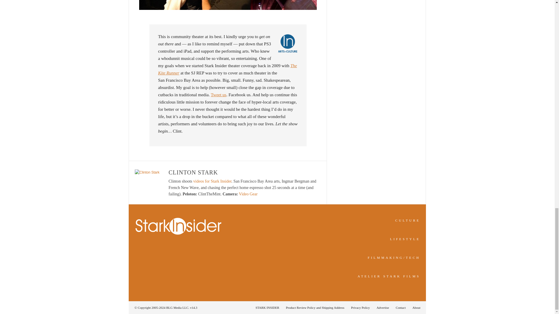 The height and width of the screenshot is (314, 559). Describe the element at coordinates (315, 307) in the screenshot. I see `Product Review Policy and Shipping Address` at that location.